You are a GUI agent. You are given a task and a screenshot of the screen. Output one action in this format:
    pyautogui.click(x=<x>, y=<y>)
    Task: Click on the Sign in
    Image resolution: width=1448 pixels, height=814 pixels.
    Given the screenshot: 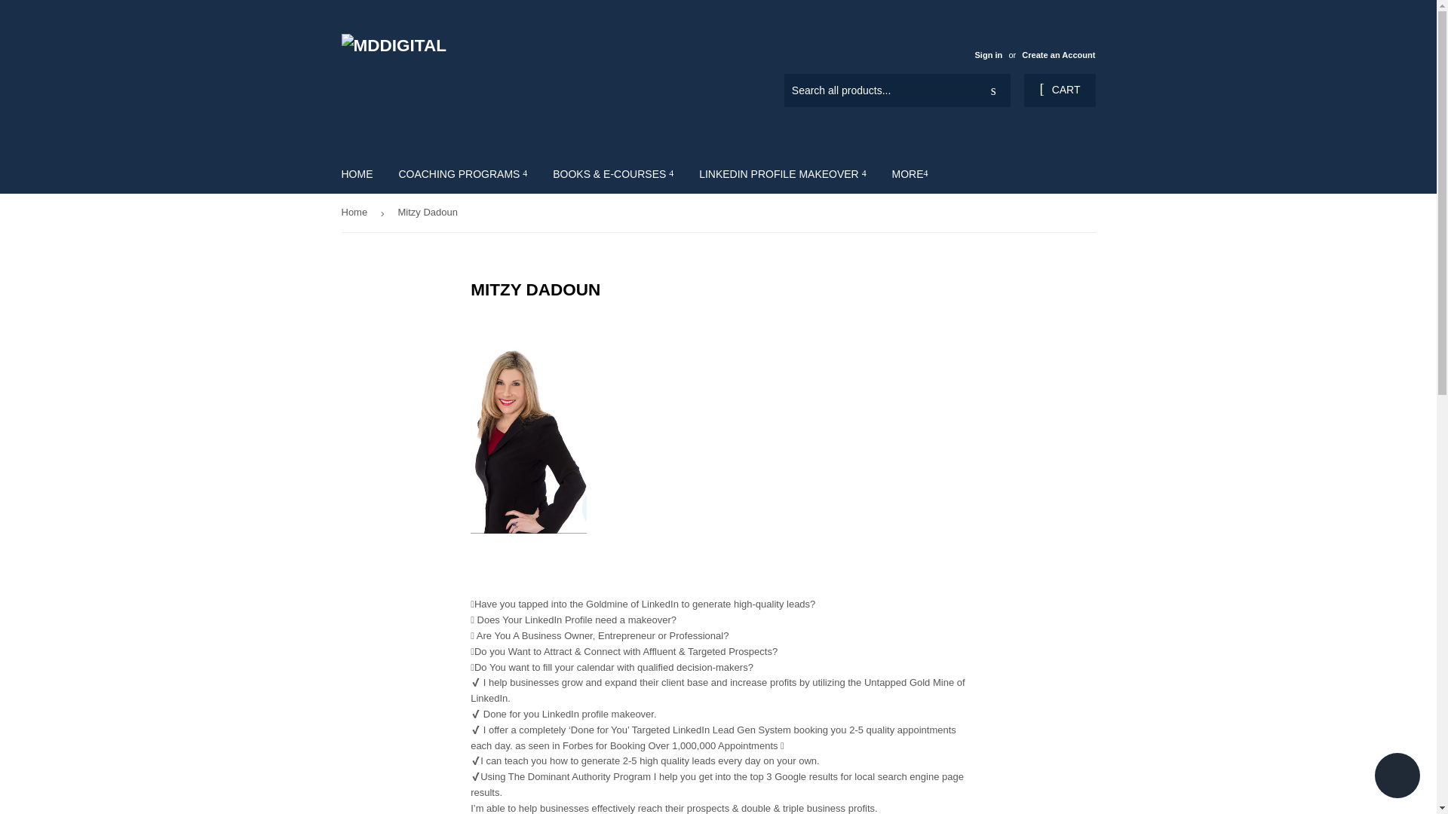 What is the action you would take?
    pyautogui.click(x=988, y=54)
    